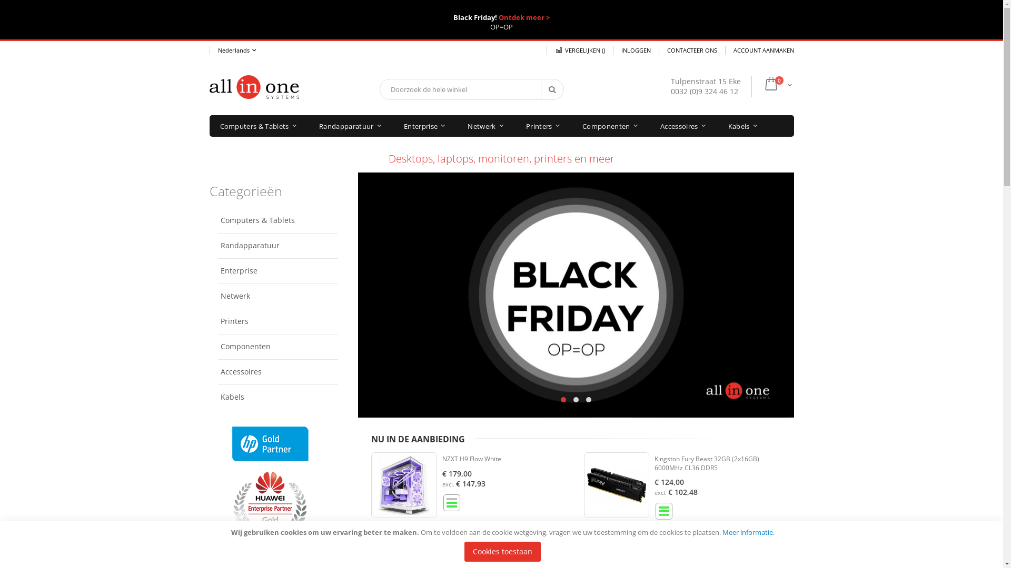 This screenshot has height=568, width=1011. Describe the element at coordinates (483, 541) in the screenshot. I see `HP NVIDIA RTX A4000 16GB` at that location.